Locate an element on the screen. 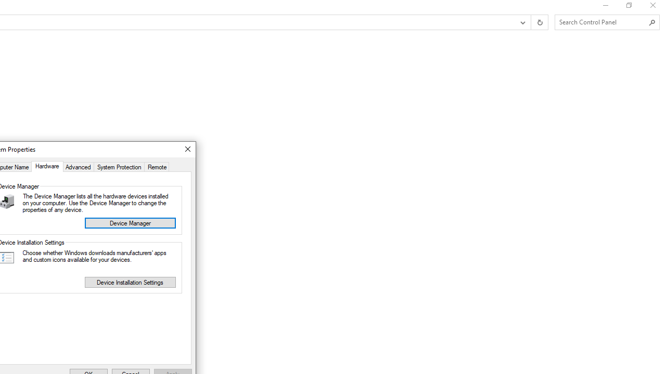  Device Installation Settings is located at coordinates (130, 283).